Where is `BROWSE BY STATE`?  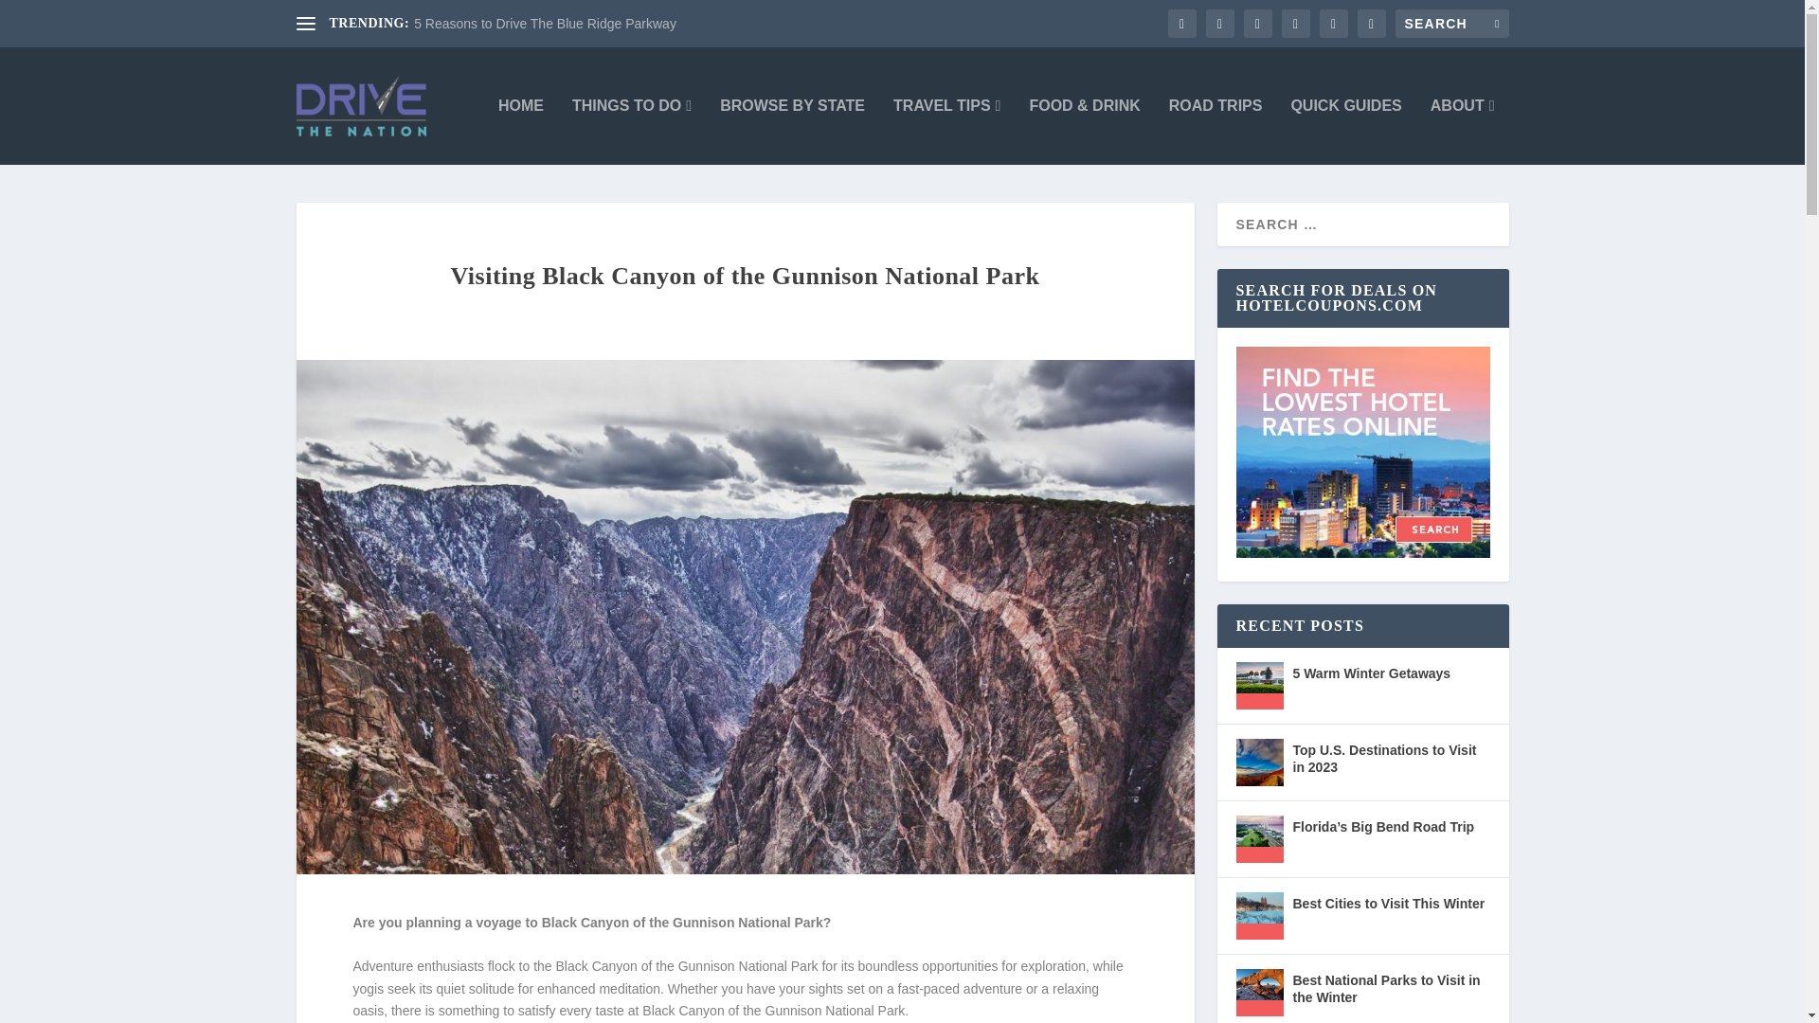
BROWSE BY STATE is located at coordinates (792, 131).